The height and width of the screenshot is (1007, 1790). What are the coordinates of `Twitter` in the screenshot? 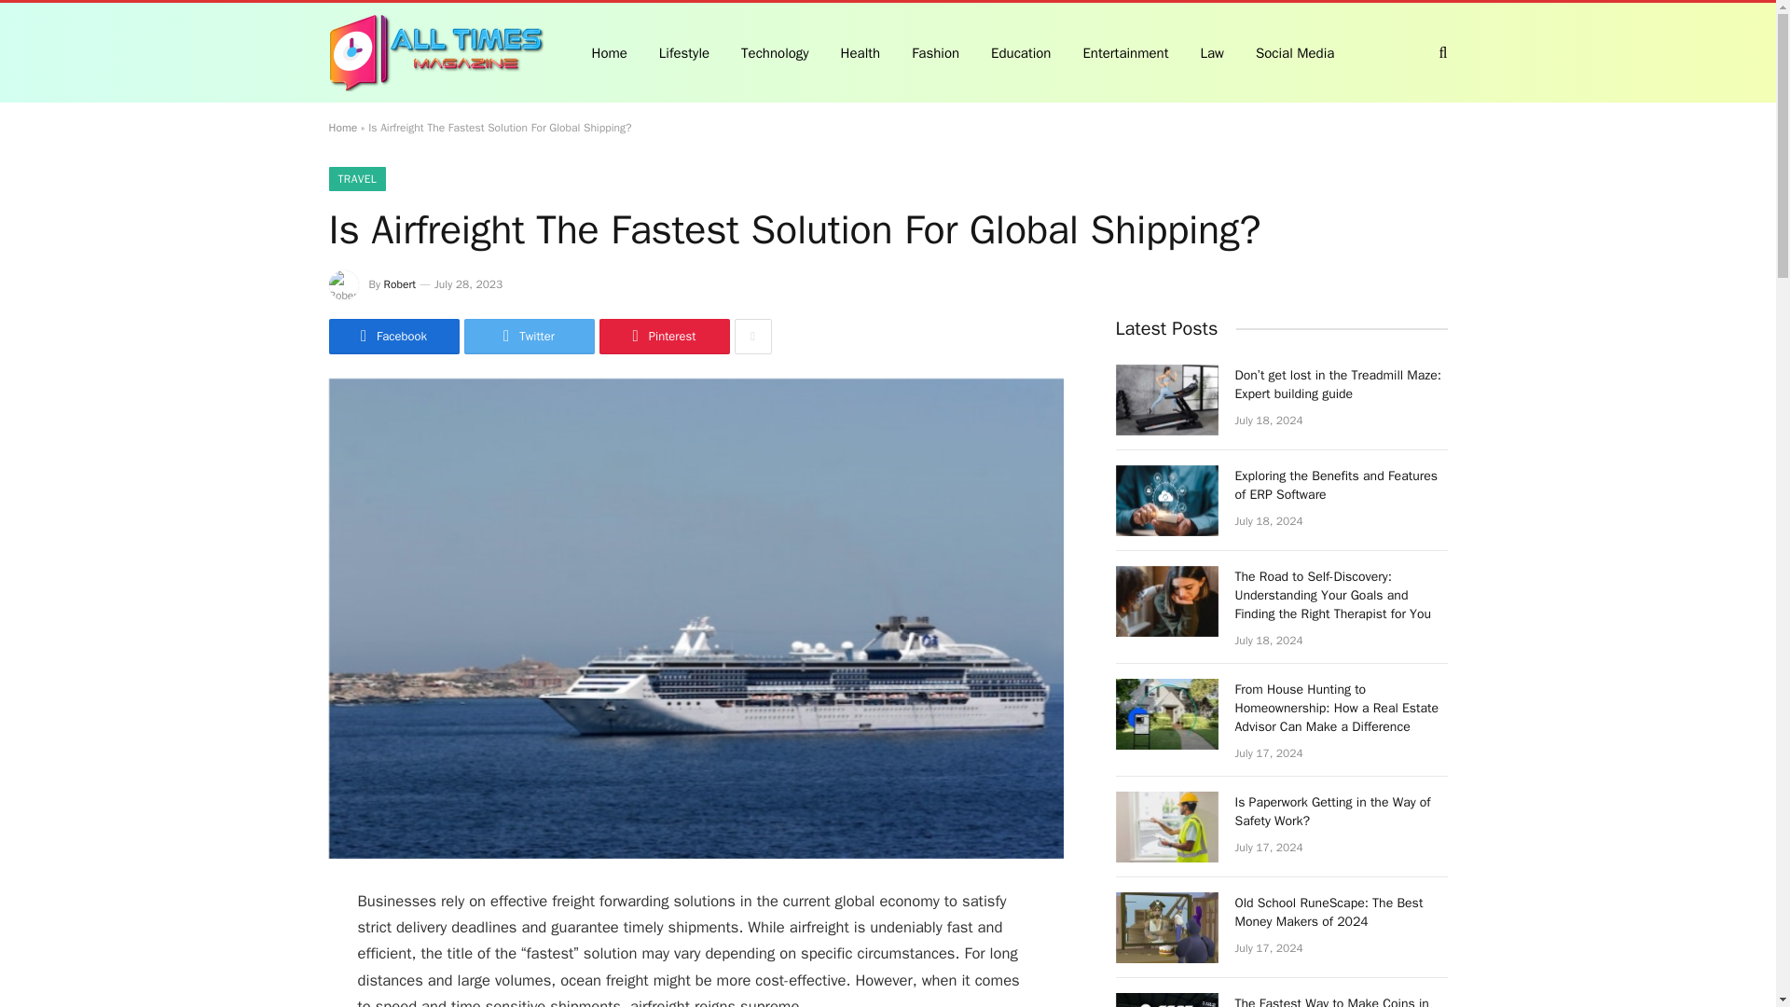 It's located at (529, 337).